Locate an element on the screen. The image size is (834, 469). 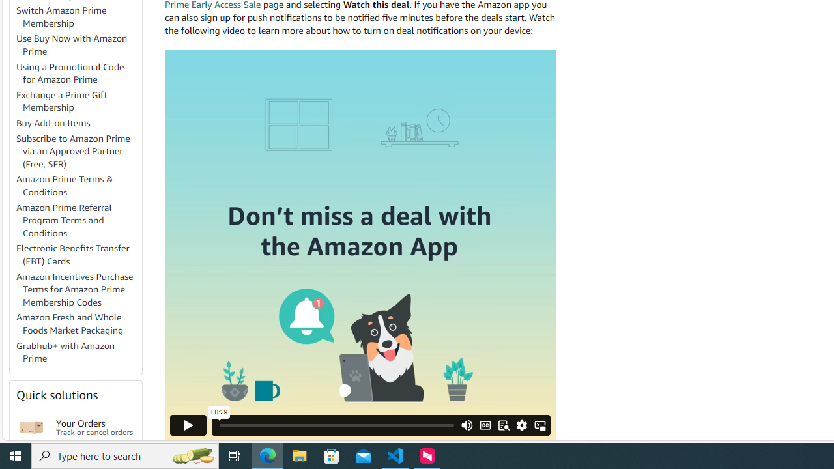
Electronic Benefits Transfer (EBT) Cards is located at coordinates (78, 255).